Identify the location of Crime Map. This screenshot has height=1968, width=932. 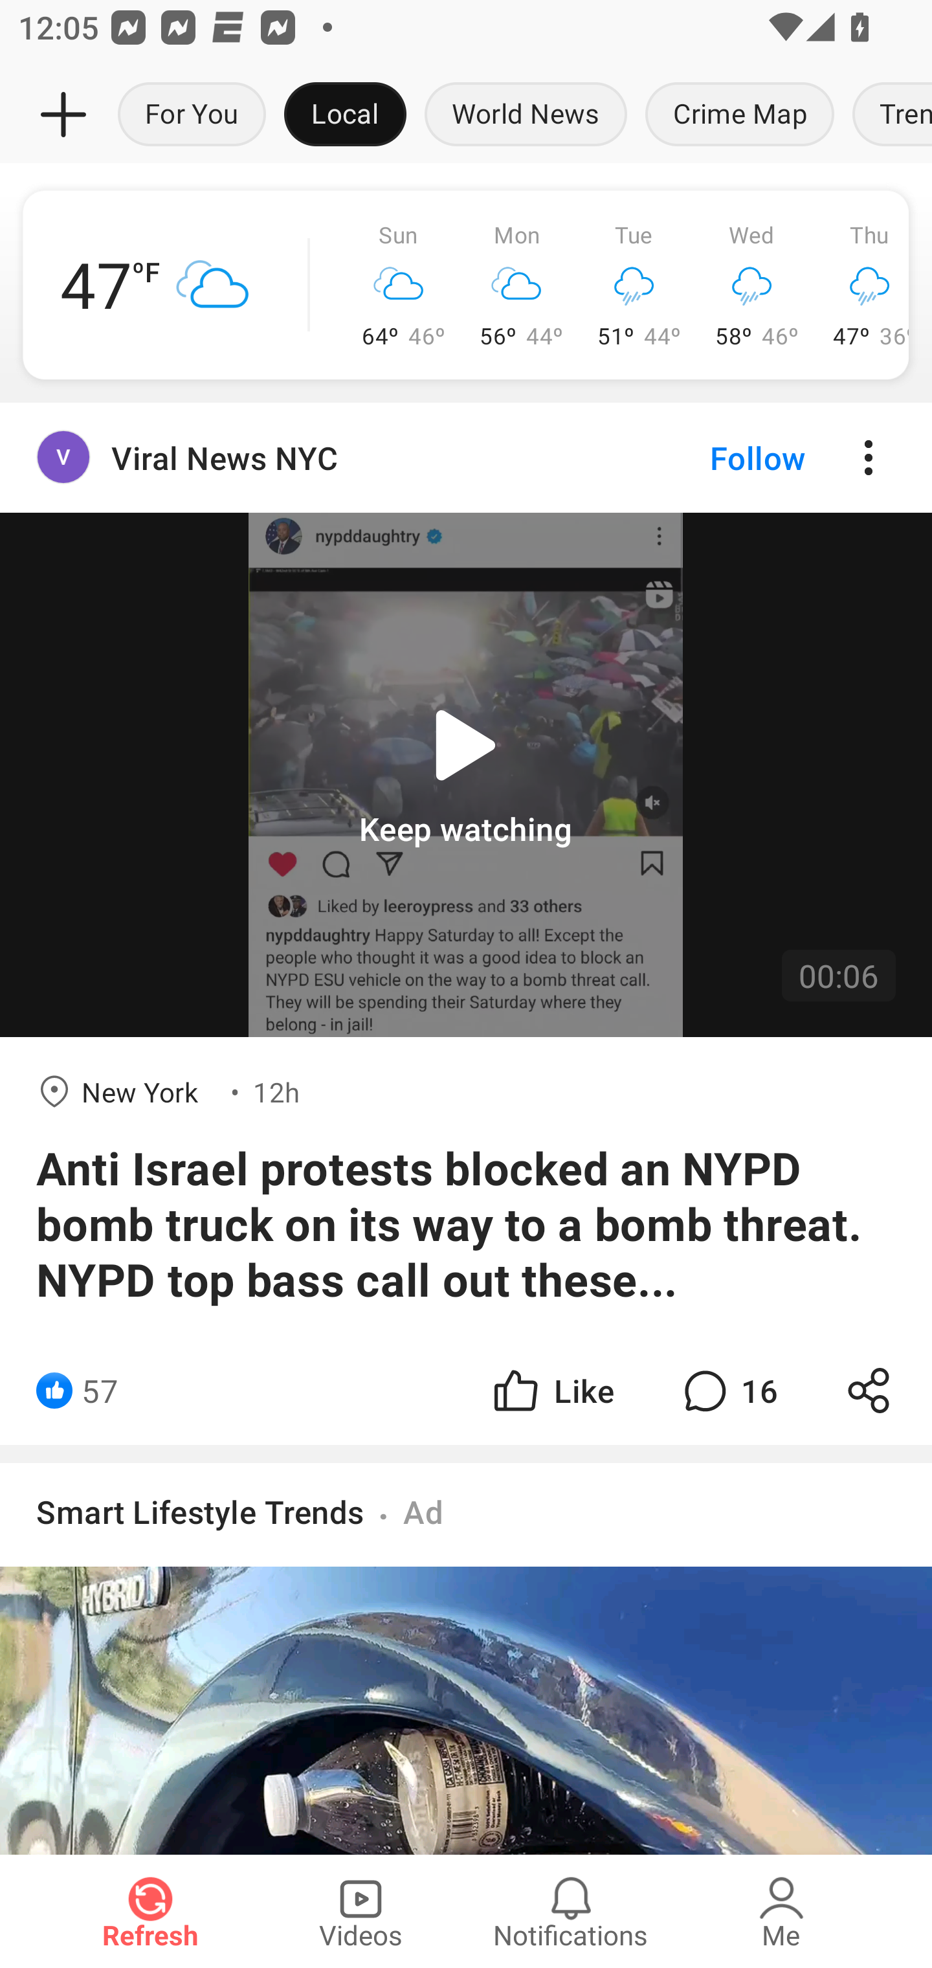
(740, 115).